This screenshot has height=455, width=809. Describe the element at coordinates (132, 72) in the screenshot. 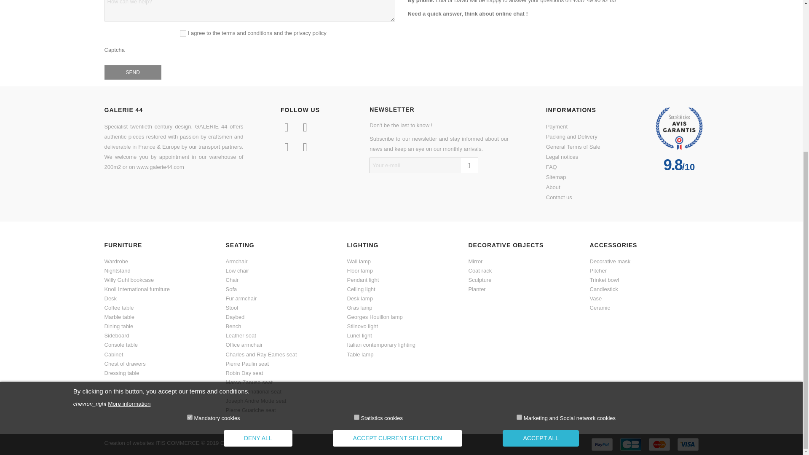

I see `Send` at that location.